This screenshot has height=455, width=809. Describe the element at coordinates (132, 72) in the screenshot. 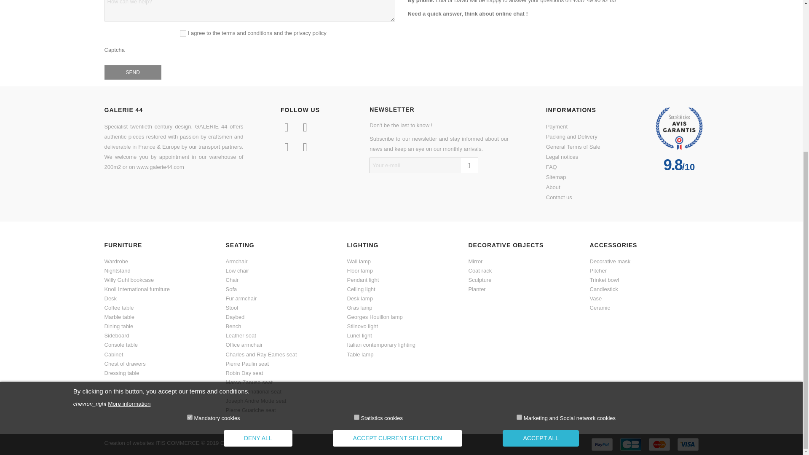

I see `Send` at that location.